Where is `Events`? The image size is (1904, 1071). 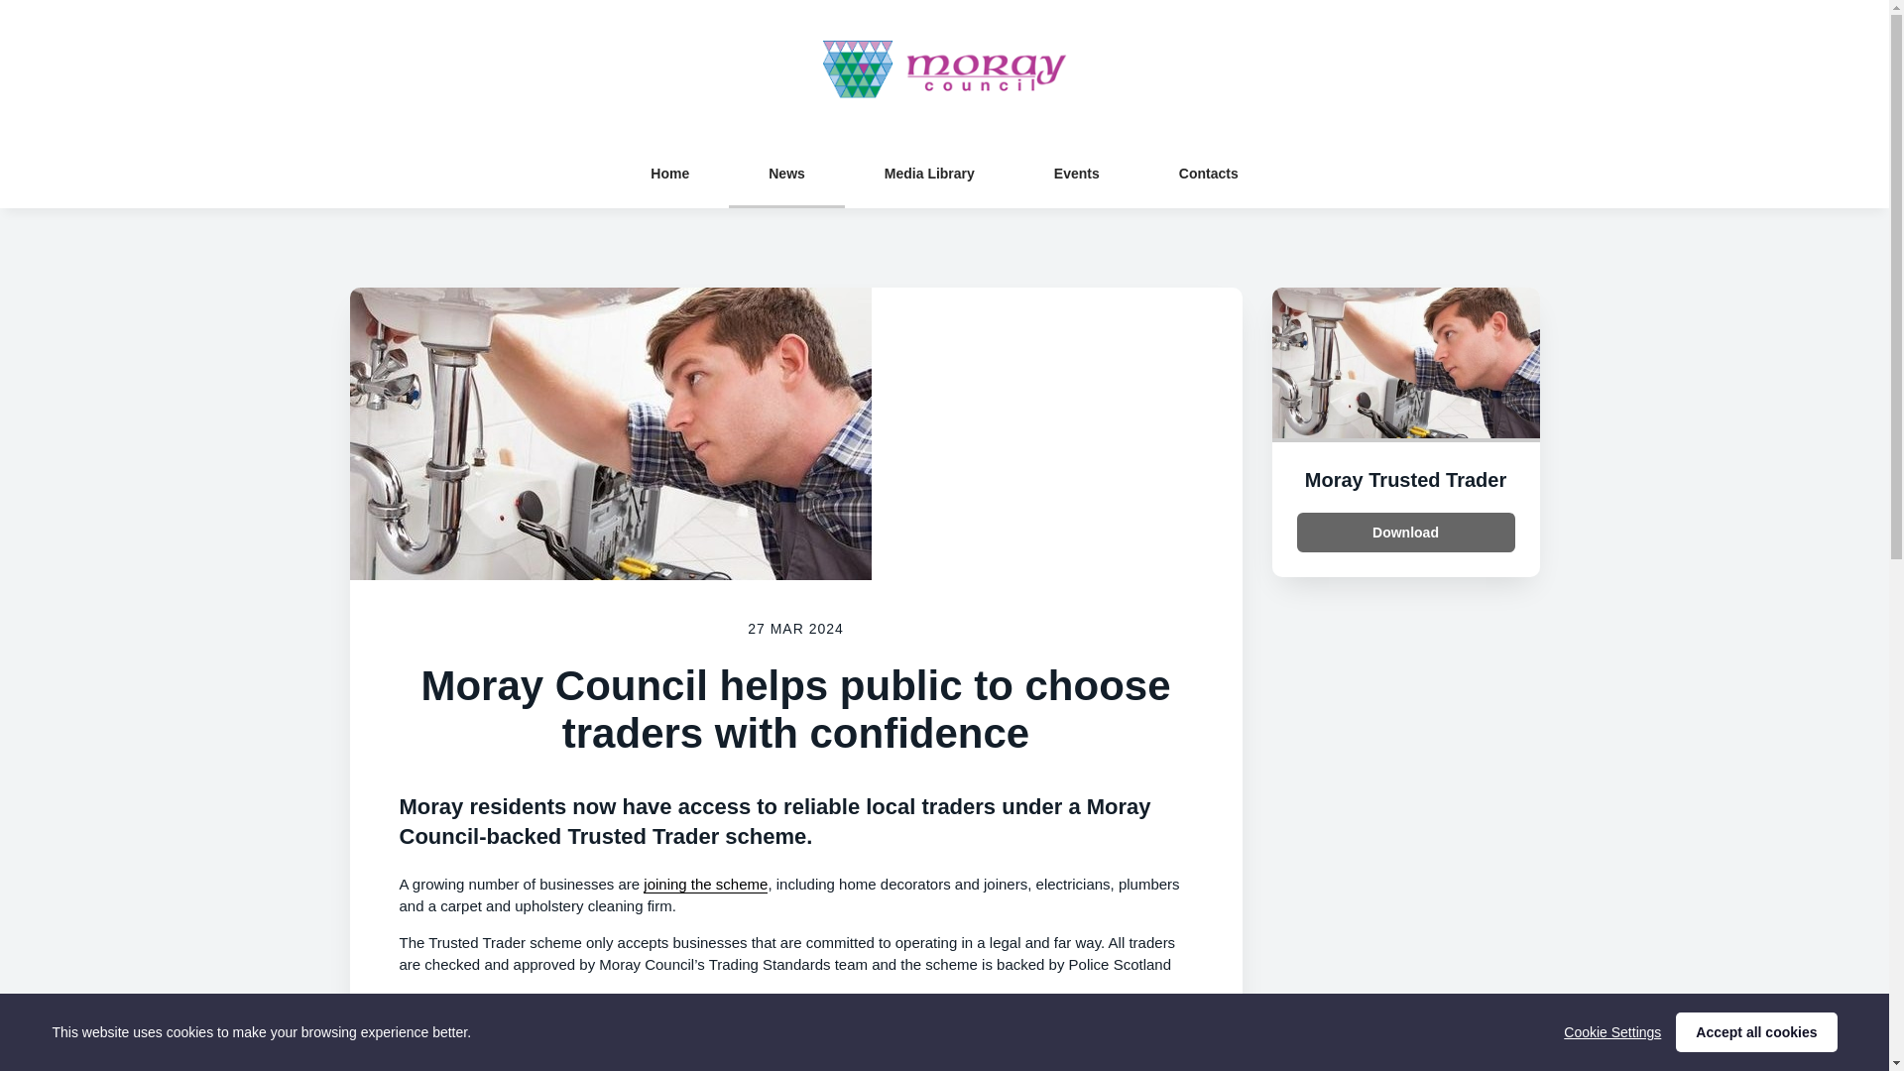 Events is located at coordinates (1077, 173).